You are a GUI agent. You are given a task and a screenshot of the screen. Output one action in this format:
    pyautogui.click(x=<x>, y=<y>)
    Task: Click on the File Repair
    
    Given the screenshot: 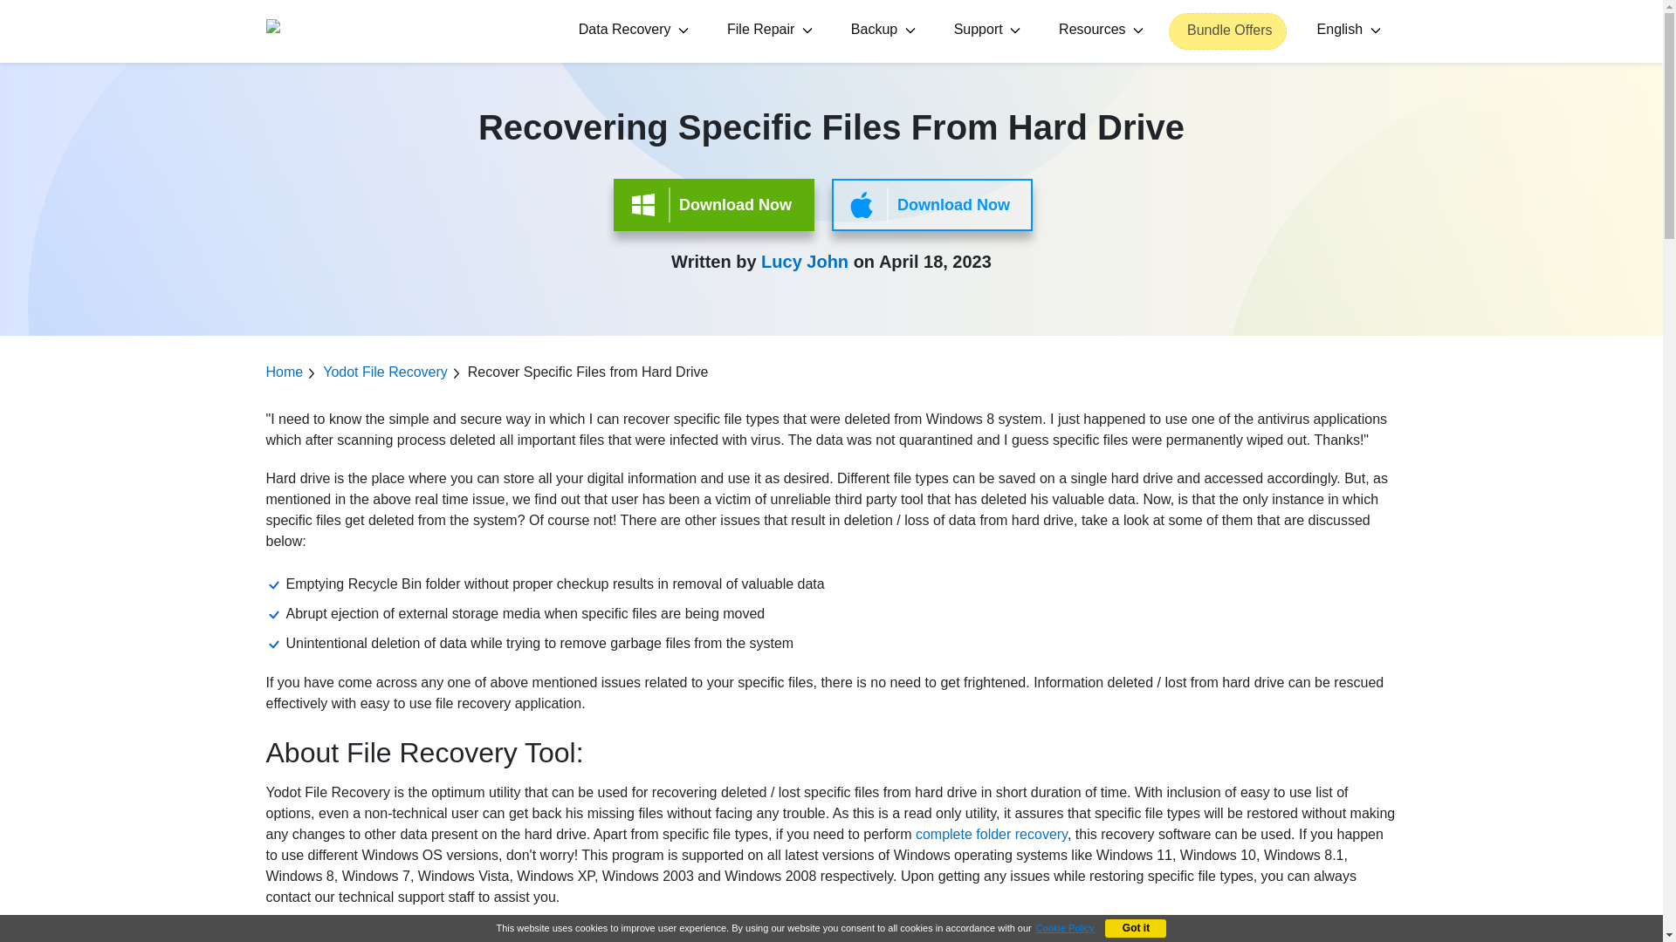 What is the action you would take?
    pyautogui.click(x=766, y=31)
    